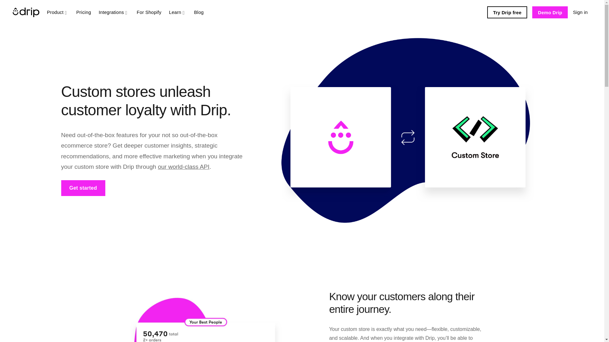  What do you see at coordinates (199, 12) in the screenshot?
I see `Blog` at bounding box center [199, 12].